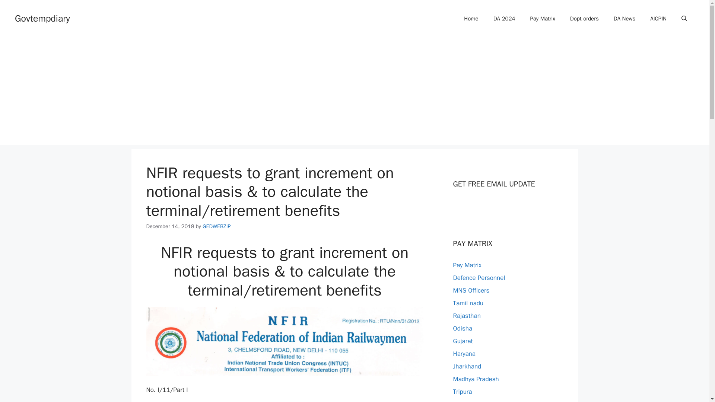 This screenshot has width=715, height=402. I want to click on MNS Officers, so click(471, 290).